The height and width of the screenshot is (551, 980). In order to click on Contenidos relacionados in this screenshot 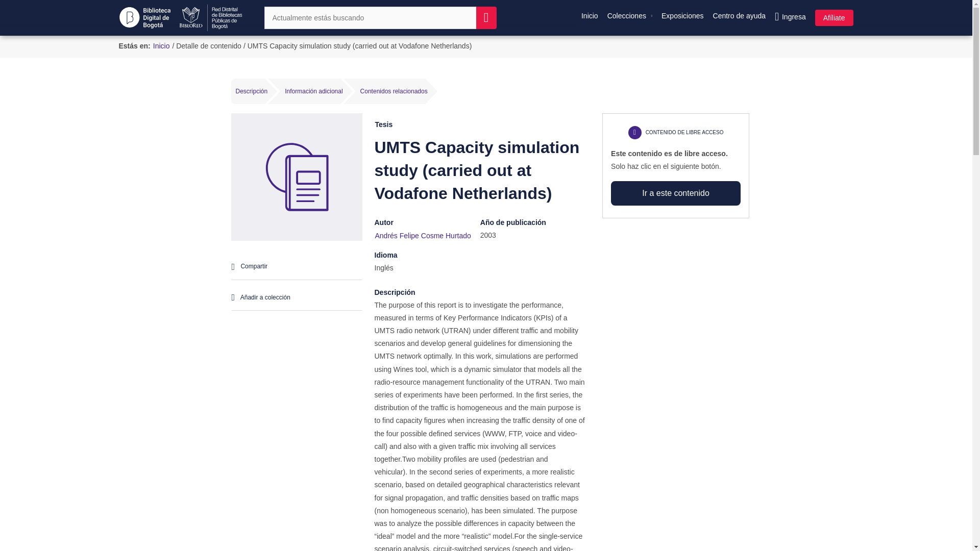, I will do `click(394, 91)`.